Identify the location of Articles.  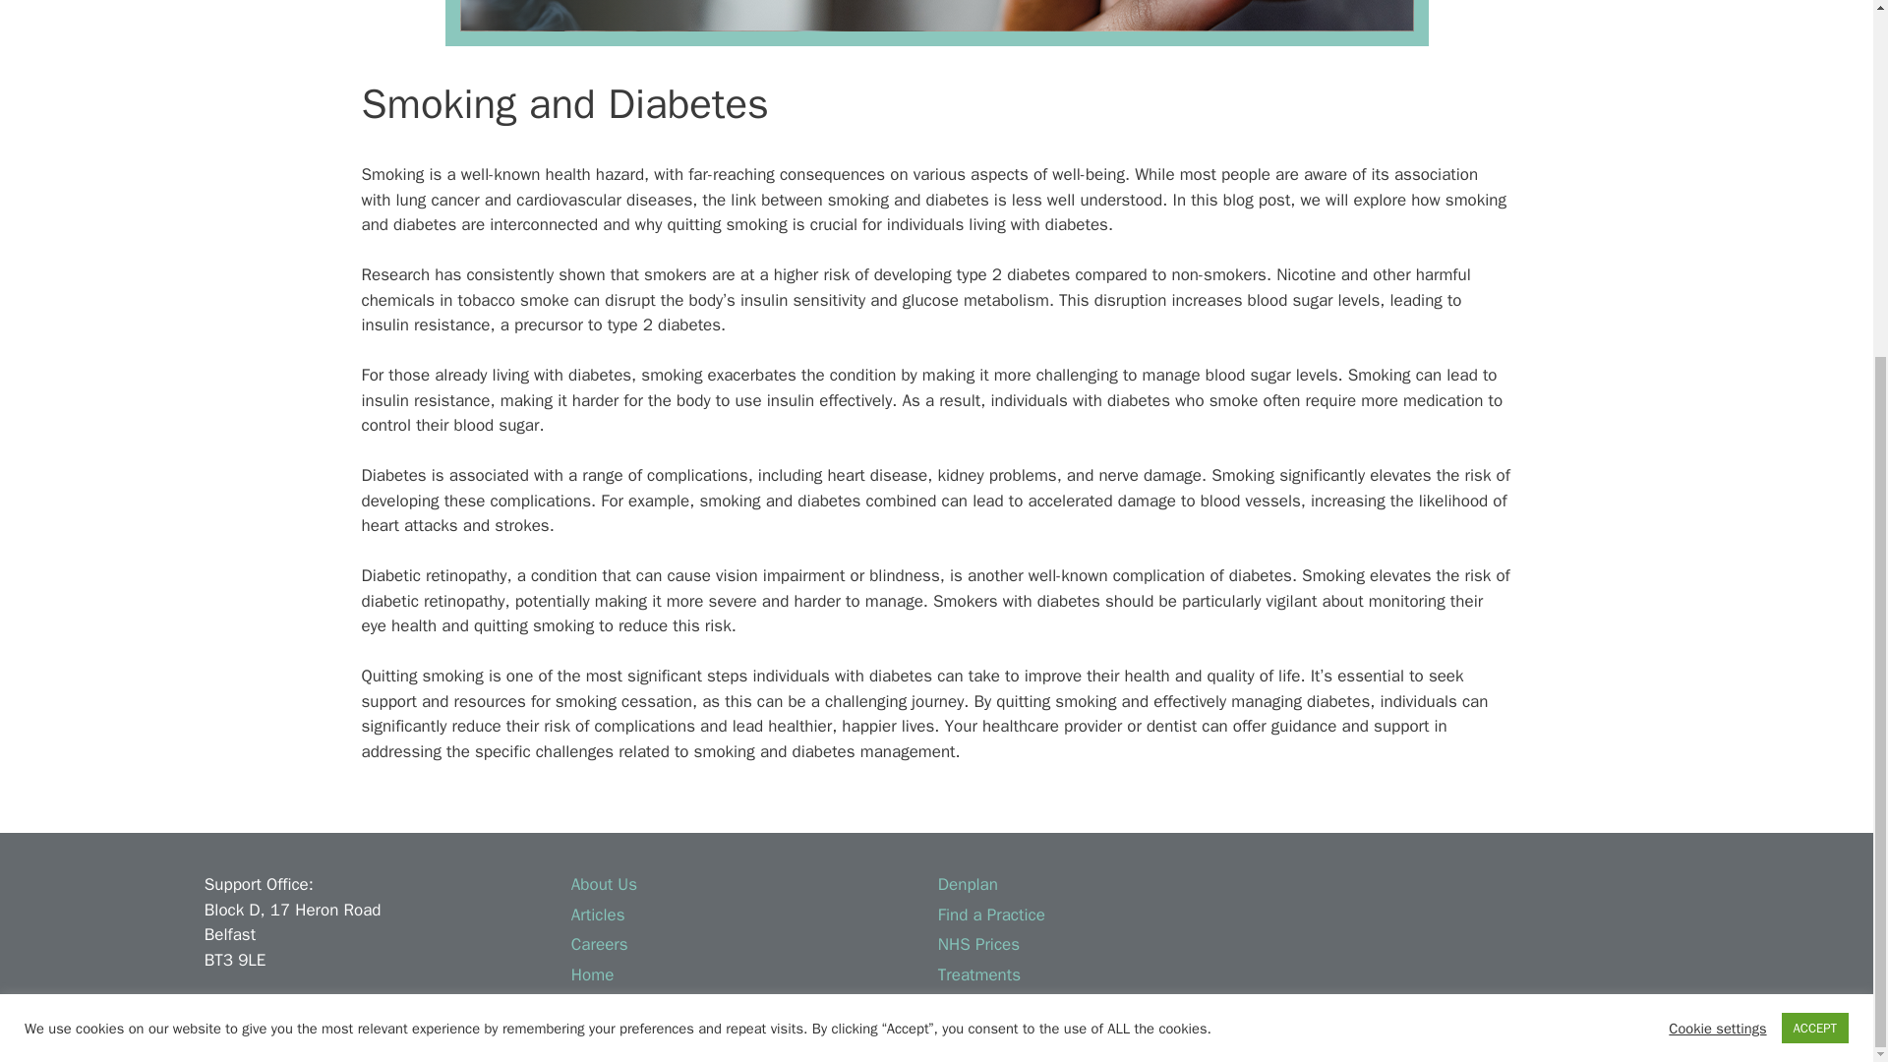
(598, 914).